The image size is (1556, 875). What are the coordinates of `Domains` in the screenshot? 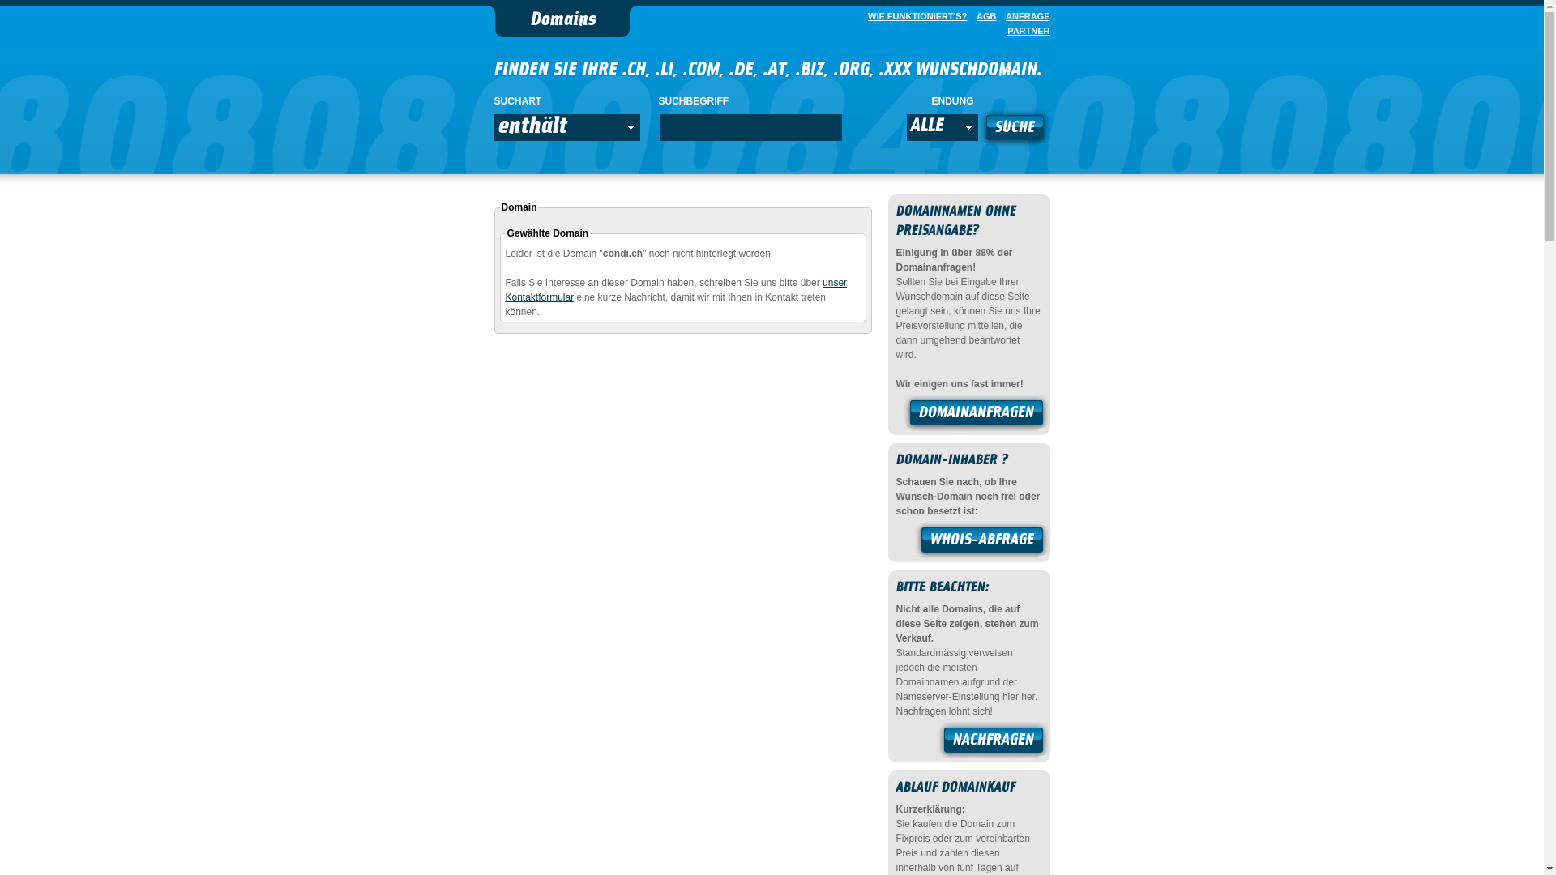 It's located at (562, 21).